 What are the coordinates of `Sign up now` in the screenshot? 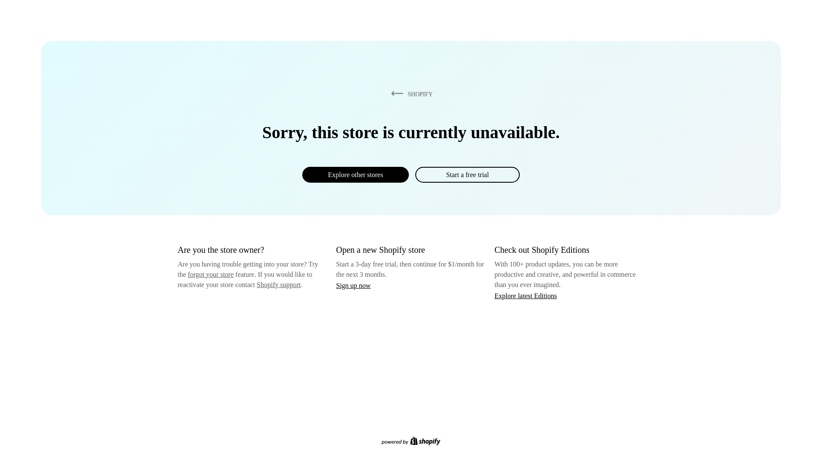 It's located at (353, 285).